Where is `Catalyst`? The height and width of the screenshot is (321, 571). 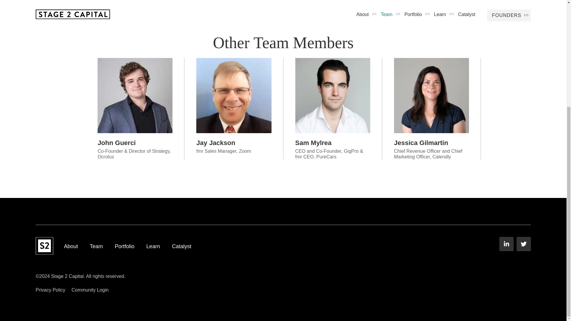 Catalyst is located at coordinates (181, 246).